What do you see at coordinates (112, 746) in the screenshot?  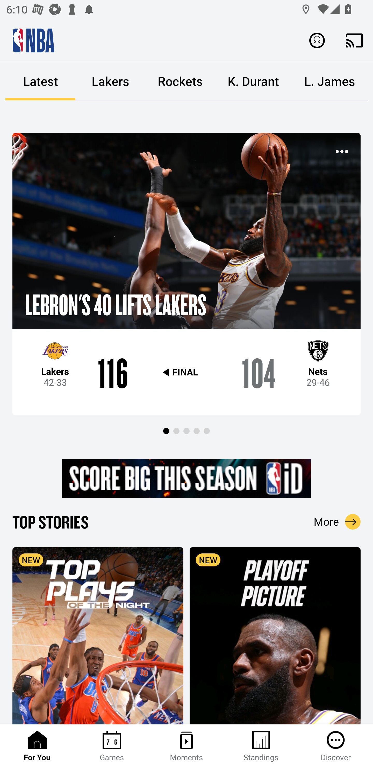 I see `Games` at bounding box center [112, 746].